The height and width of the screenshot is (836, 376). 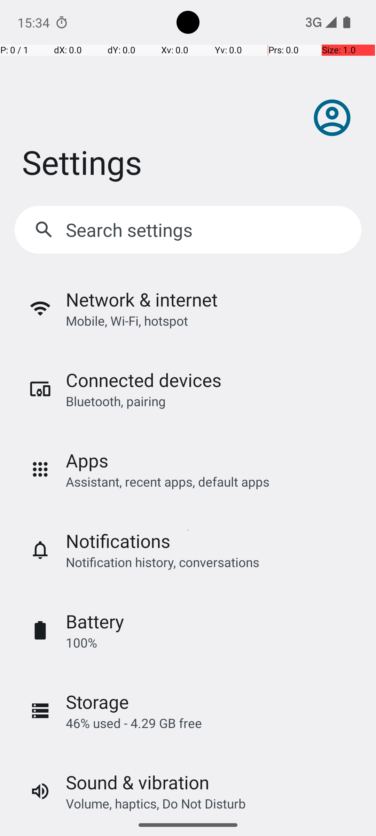 What do you see at coordinates (134, 723) in the screenshot?
I see `46% used - 4.29 GB free` at bounding box center [134, 723].